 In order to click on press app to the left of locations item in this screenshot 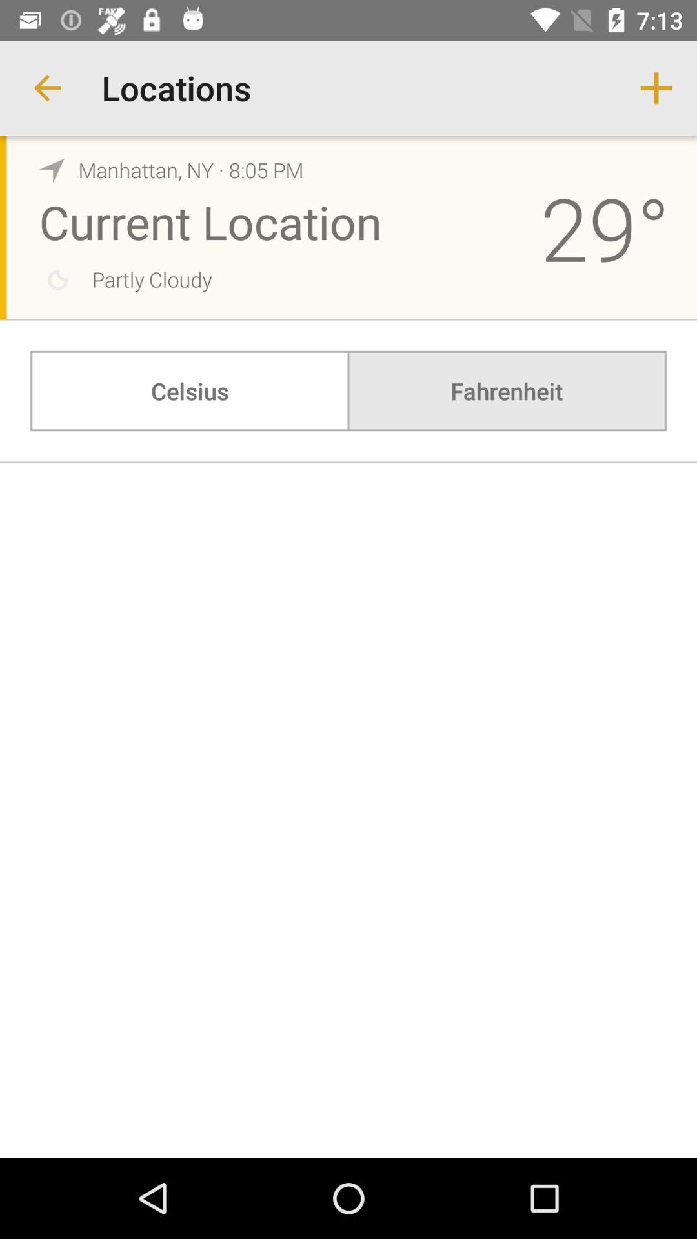, I will do `click(47, 88)`.